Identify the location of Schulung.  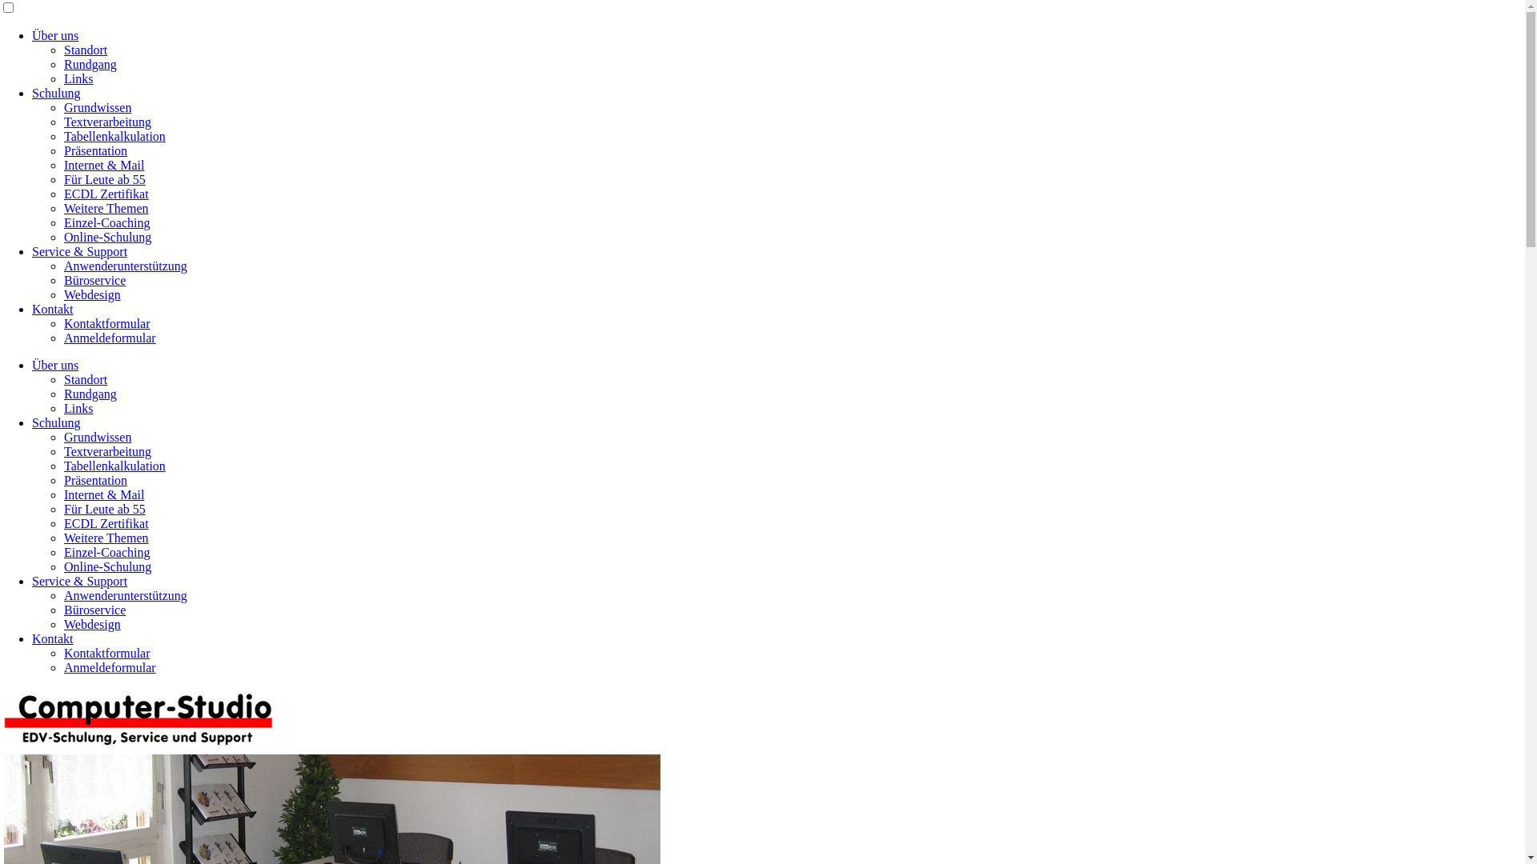
(56, 422).